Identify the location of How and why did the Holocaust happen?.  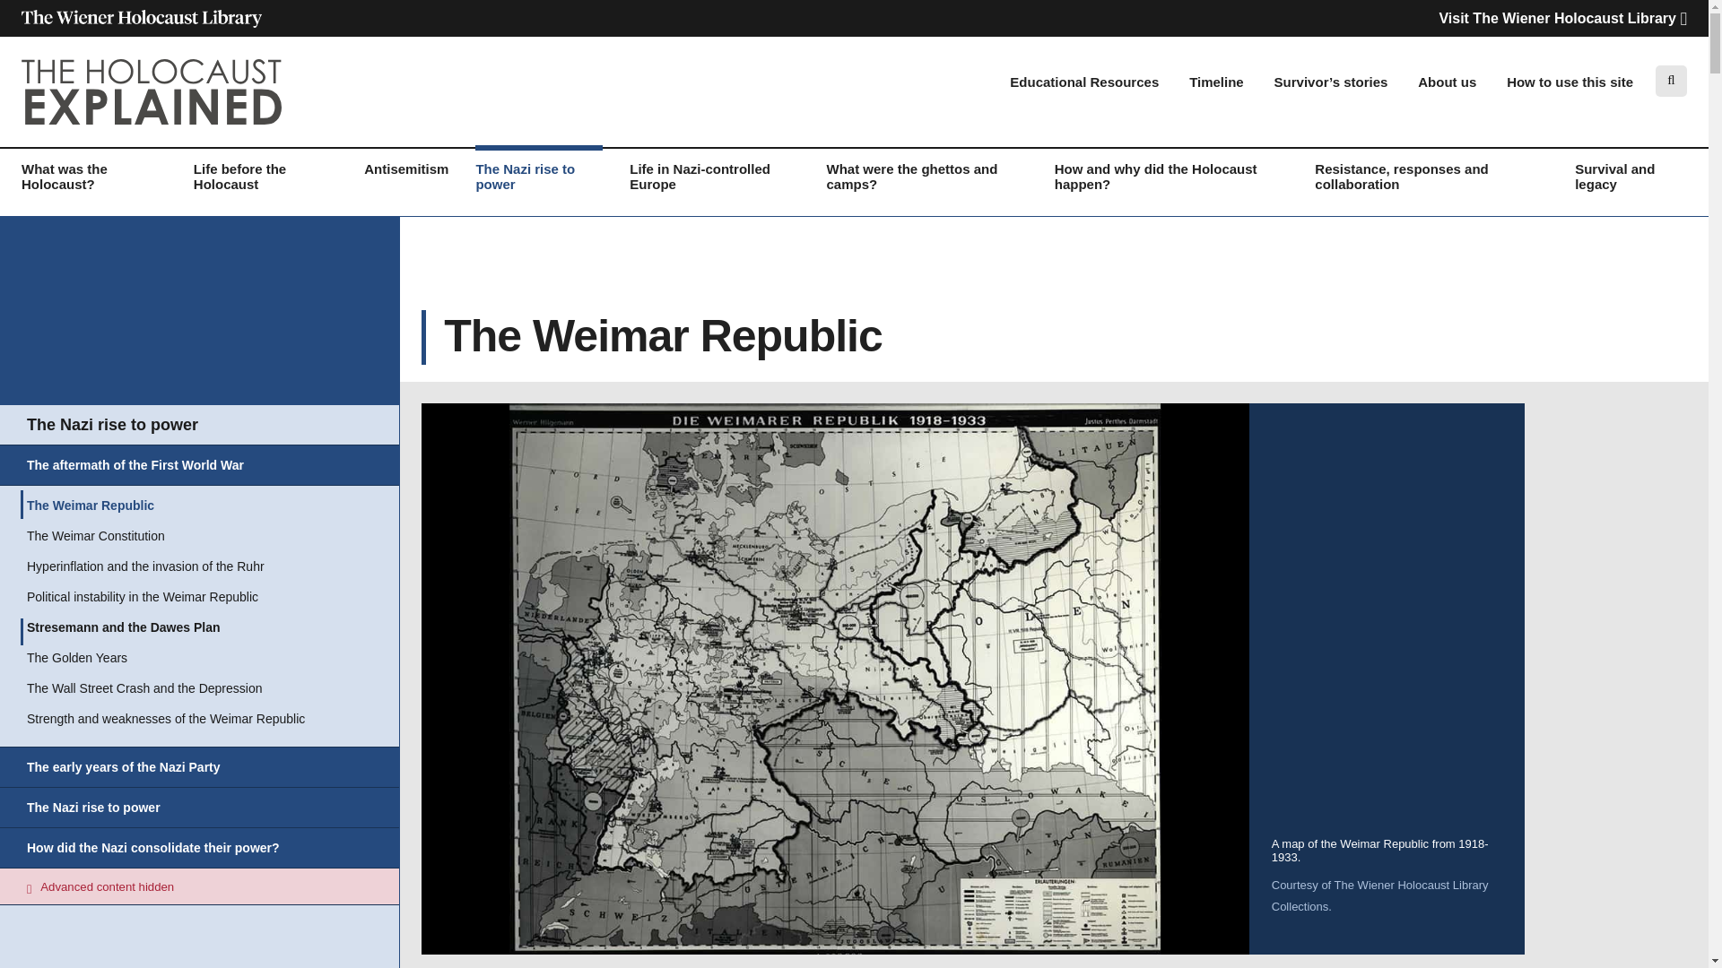
(1171, 183).